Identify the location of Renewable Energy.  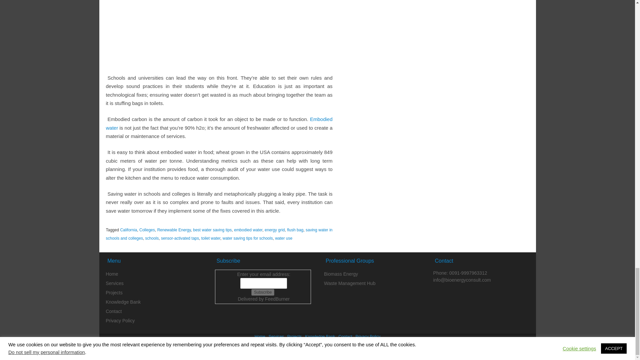
(174, 230).